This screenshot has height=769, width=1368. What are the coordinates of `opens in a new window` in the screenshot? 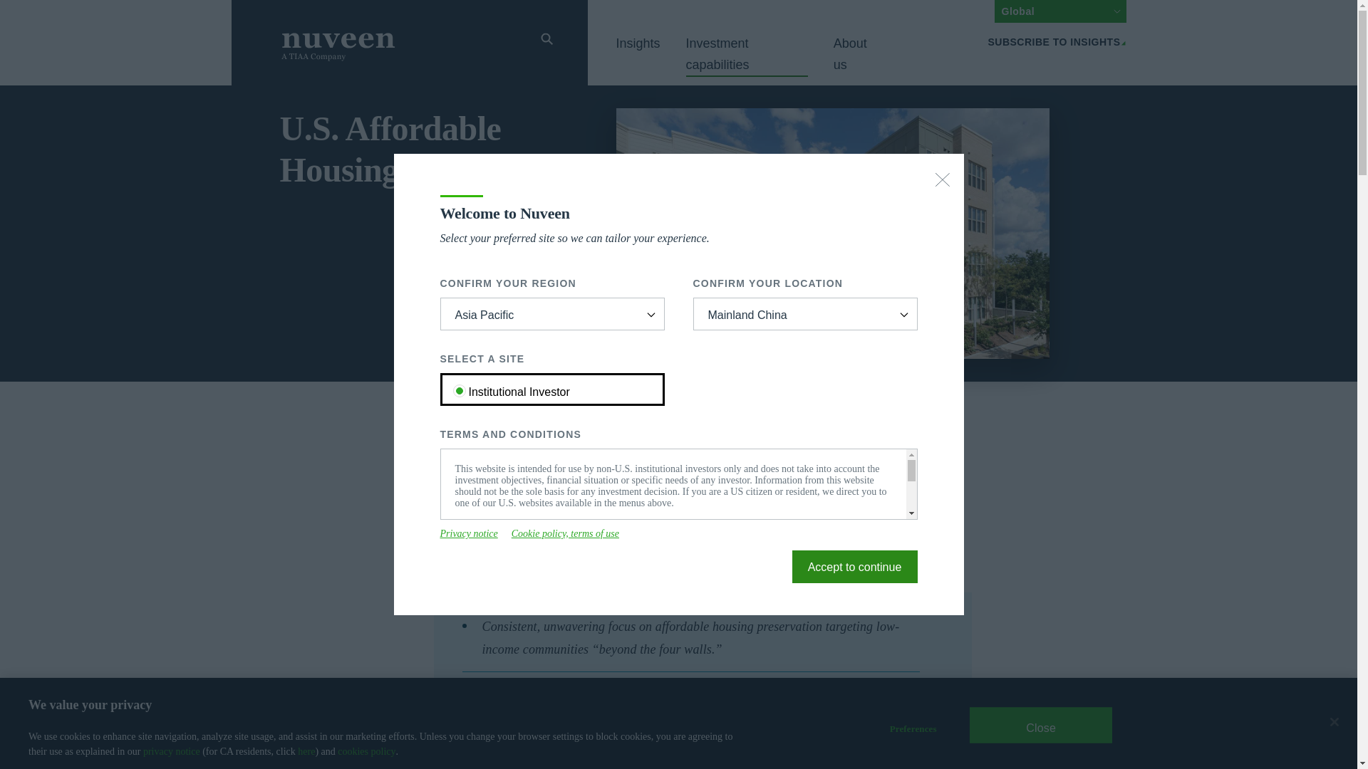 It's located at (469, 534).